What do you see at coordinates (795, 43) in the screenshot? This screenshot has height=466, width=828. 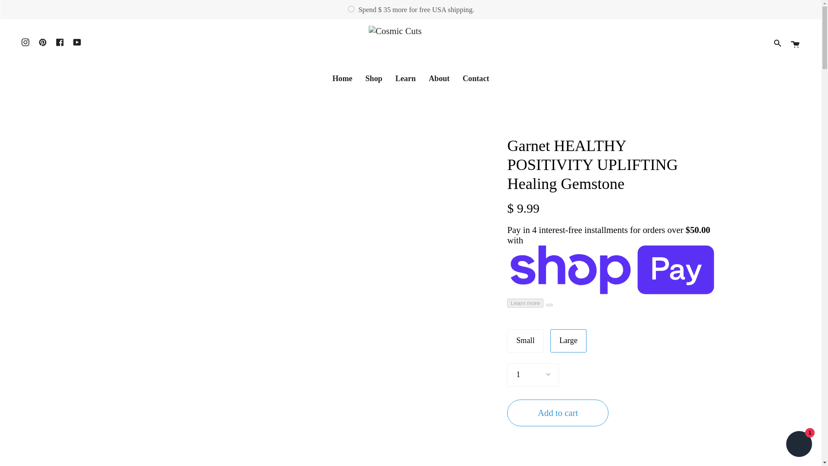 I see `Cart` at bounding box center [795, 43].